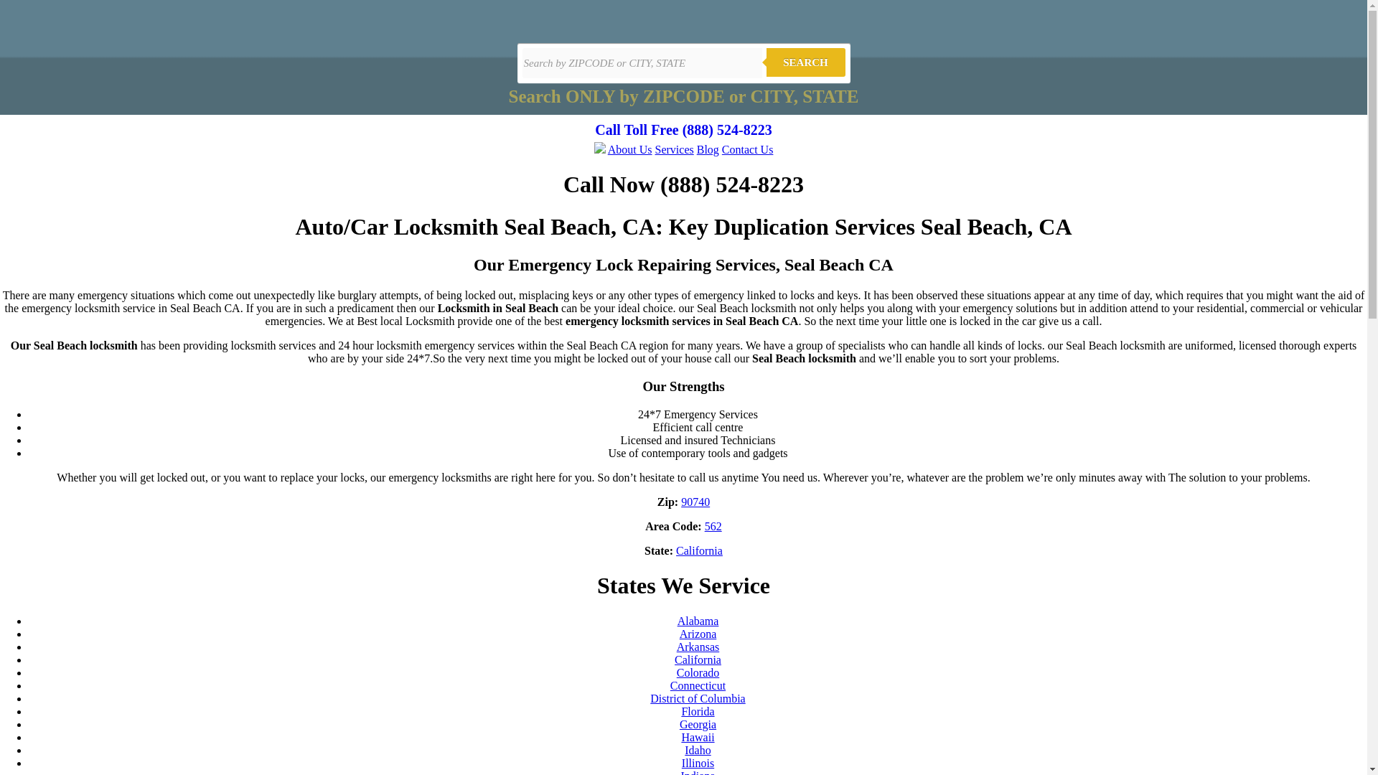 This screenshot has width=1378, height=775. Describe the element at coordinates (698, 672) in the screenshot. I see `Colorado` at that location.